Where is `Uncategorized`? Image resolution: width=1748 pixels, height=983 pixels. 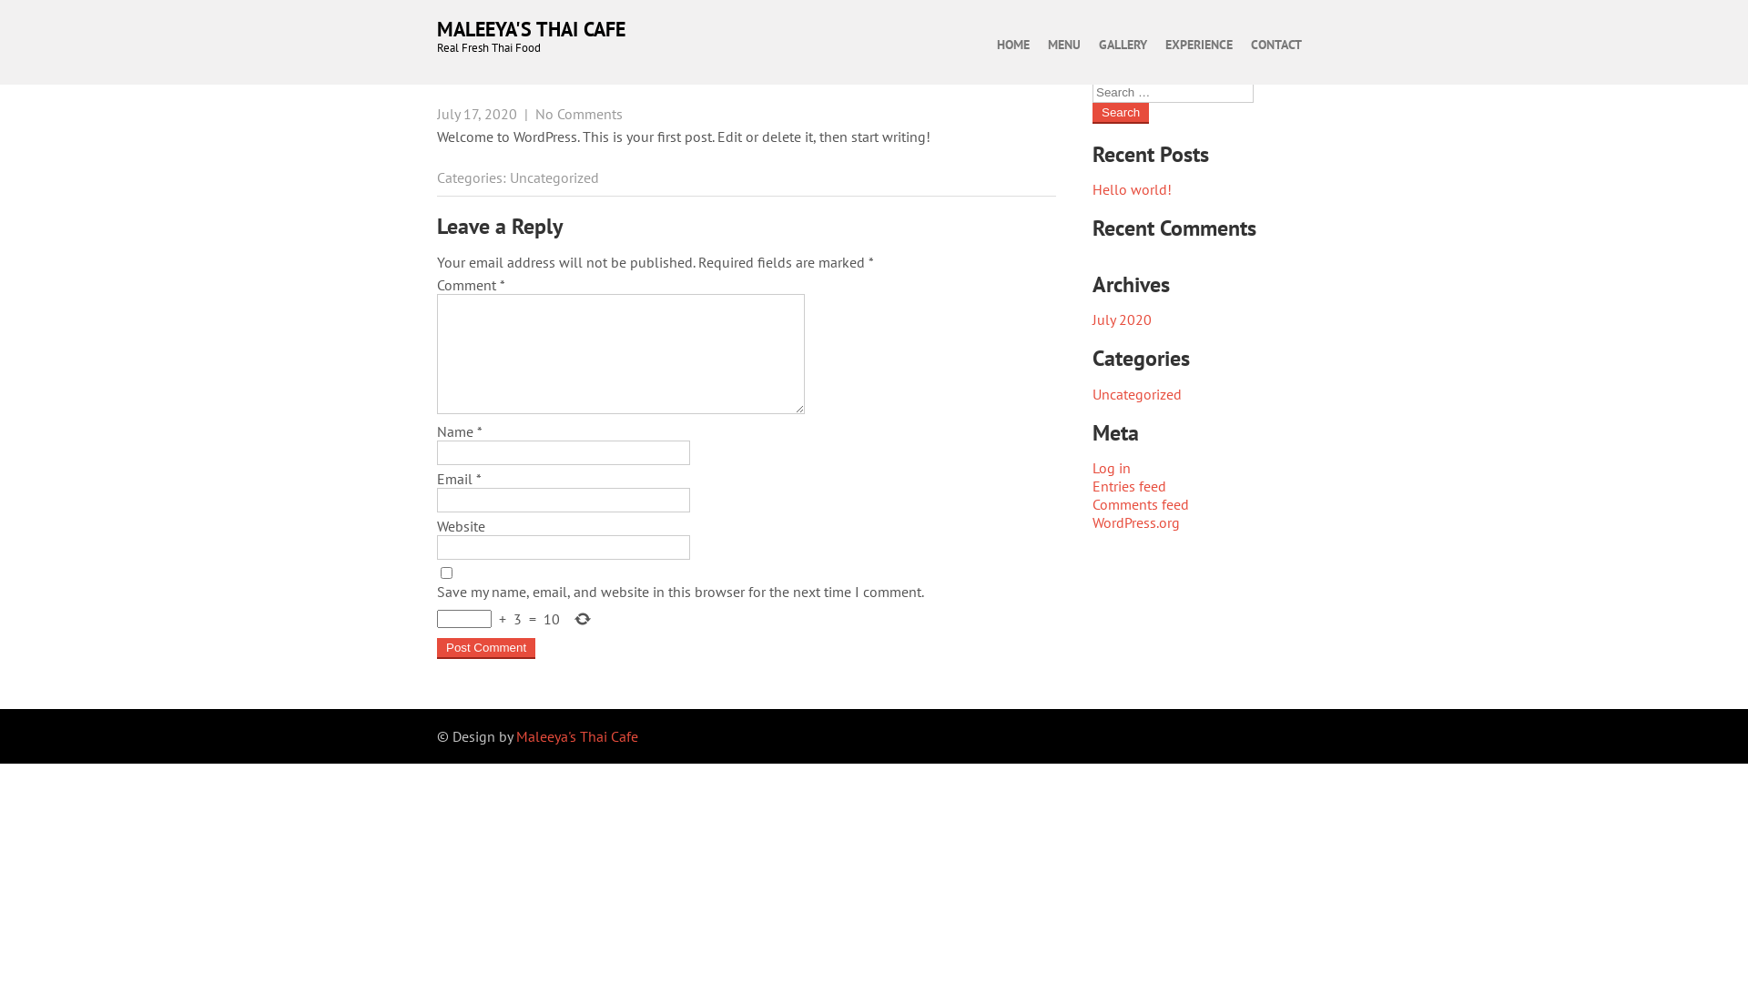
Uncategorized is located at coordinates (1137, 394).